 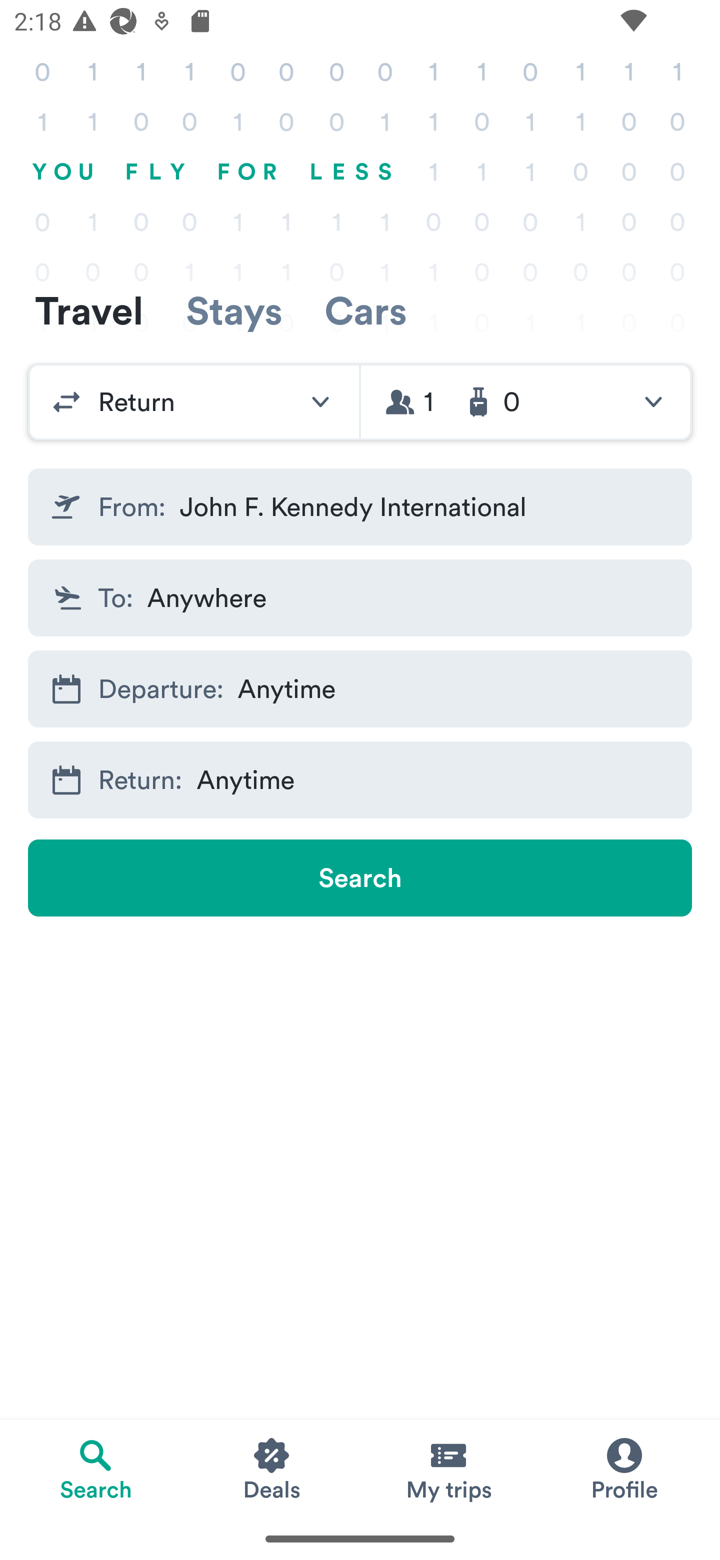 I want to click on Stays, so click(x=234, y=310).